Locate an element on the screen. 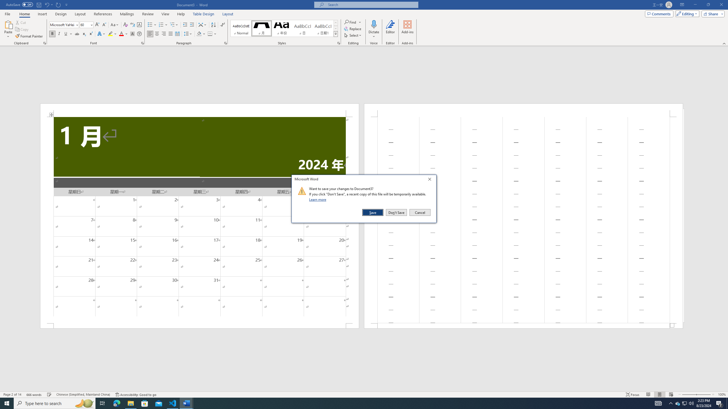  Align Left is located at coordinates (150, 34).